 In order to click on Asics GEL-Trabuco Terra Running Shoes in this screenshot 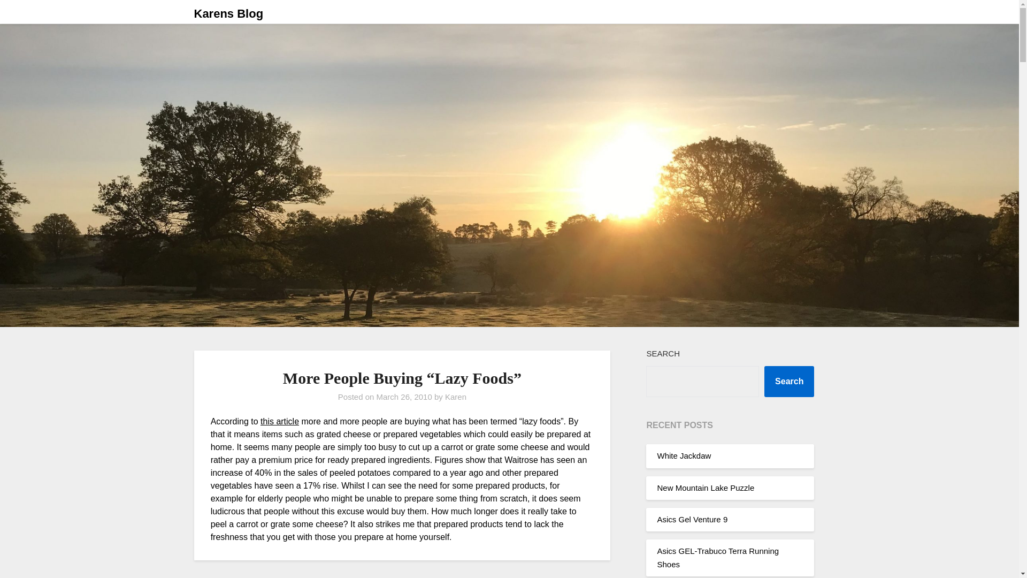, I will do `click(718, 557)`.